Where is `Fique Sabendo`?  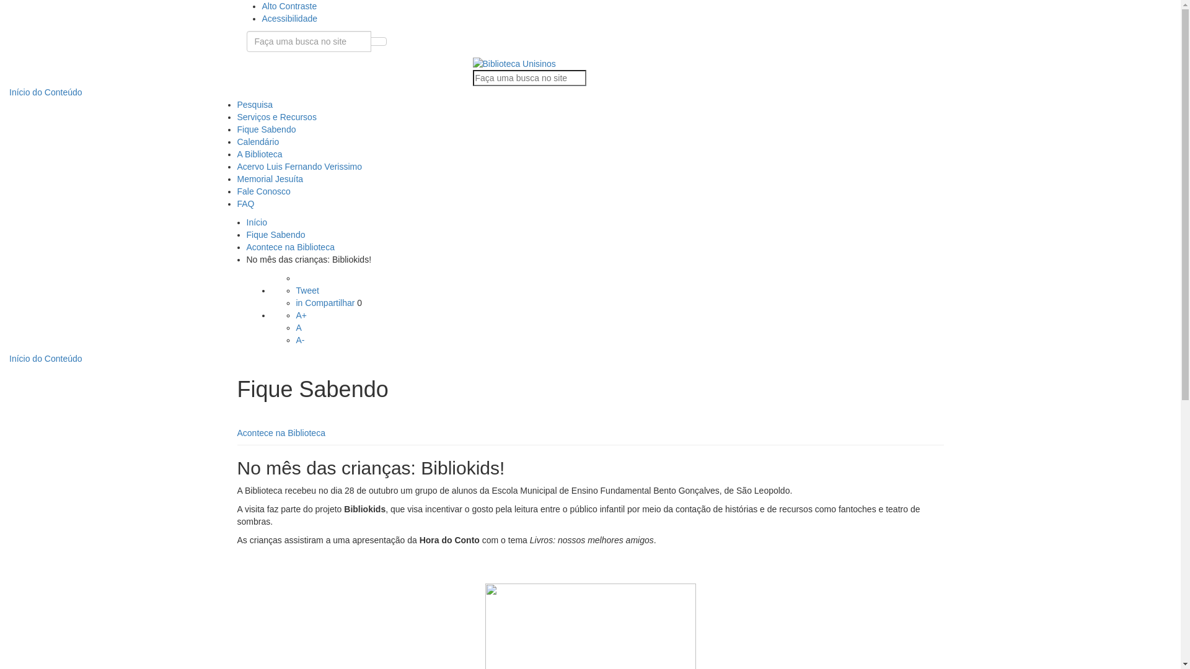 Fique Sabendo is located at coordinates (267, 129).